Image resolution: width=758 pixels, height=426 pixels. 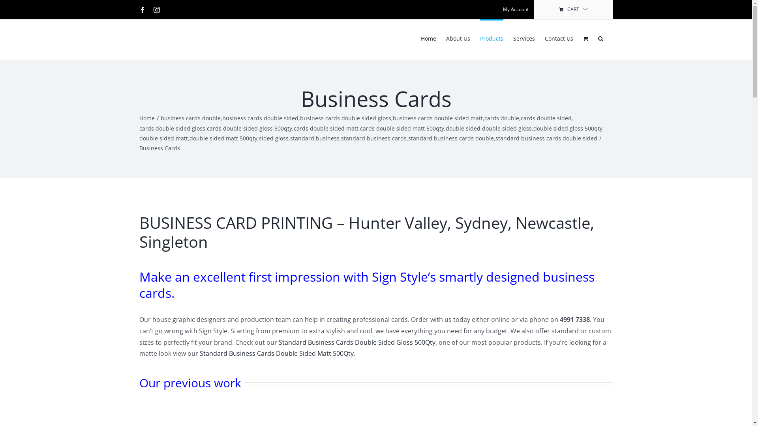 I want to click on cards double sided gloss 500qty, so click(x=250, y=129).